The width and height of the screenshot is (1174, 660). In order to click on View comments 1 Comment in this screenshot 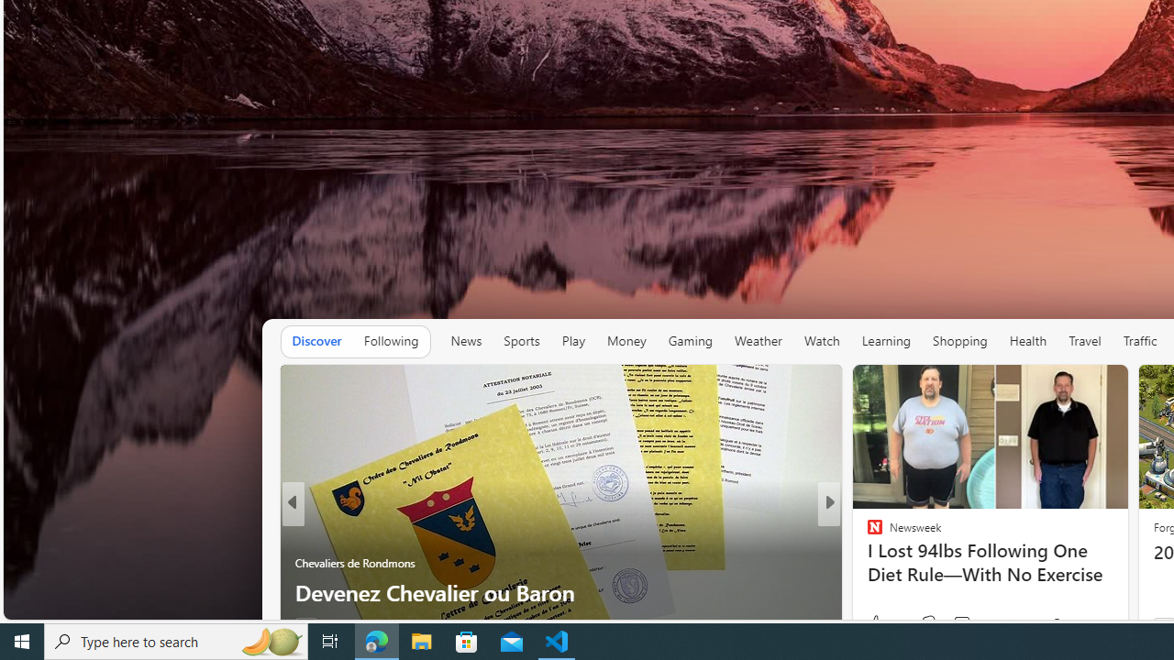, I will do `click(956, 624)`.